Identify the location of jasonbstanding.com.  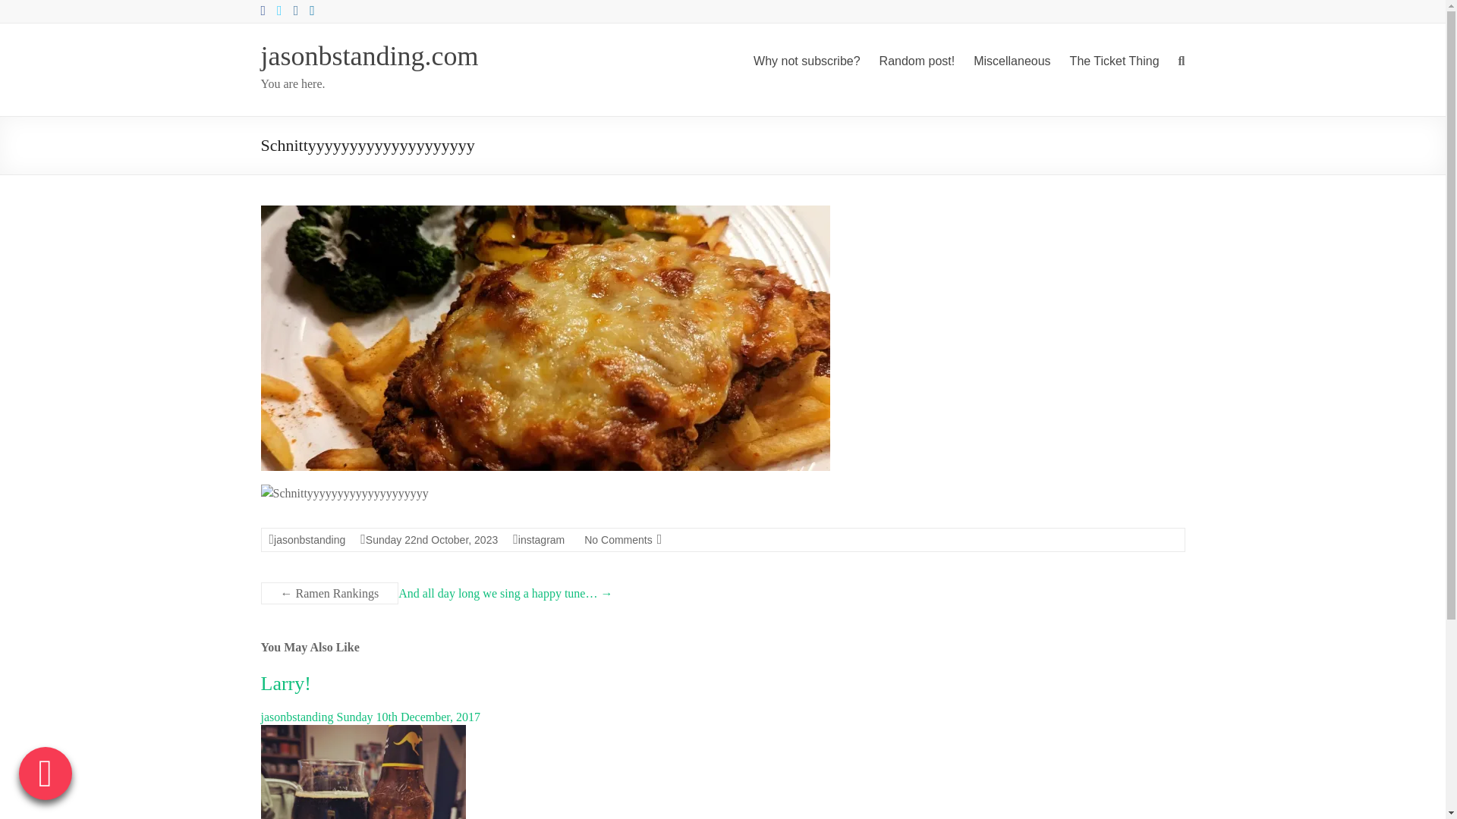
(370, 56).